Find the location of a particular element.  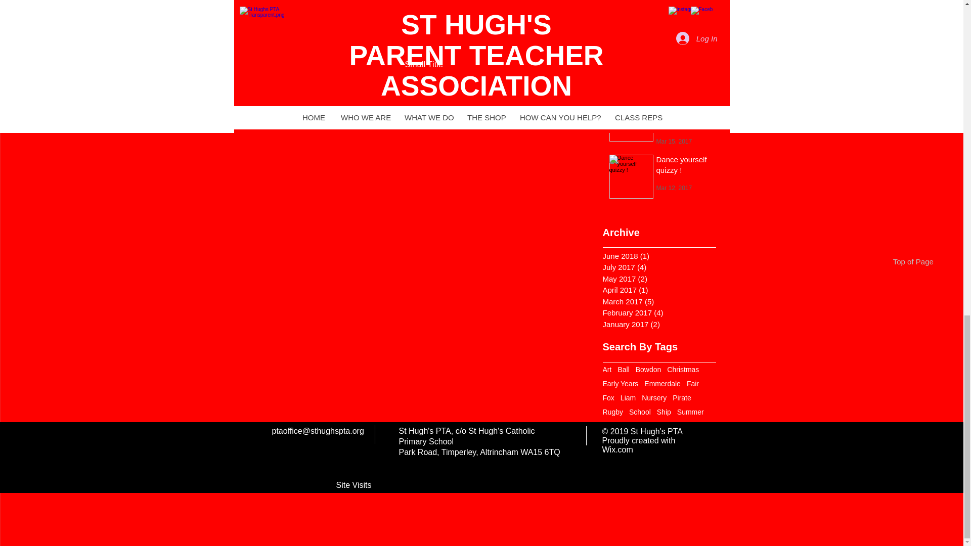

Christmas is located at coordinates (683, 369).